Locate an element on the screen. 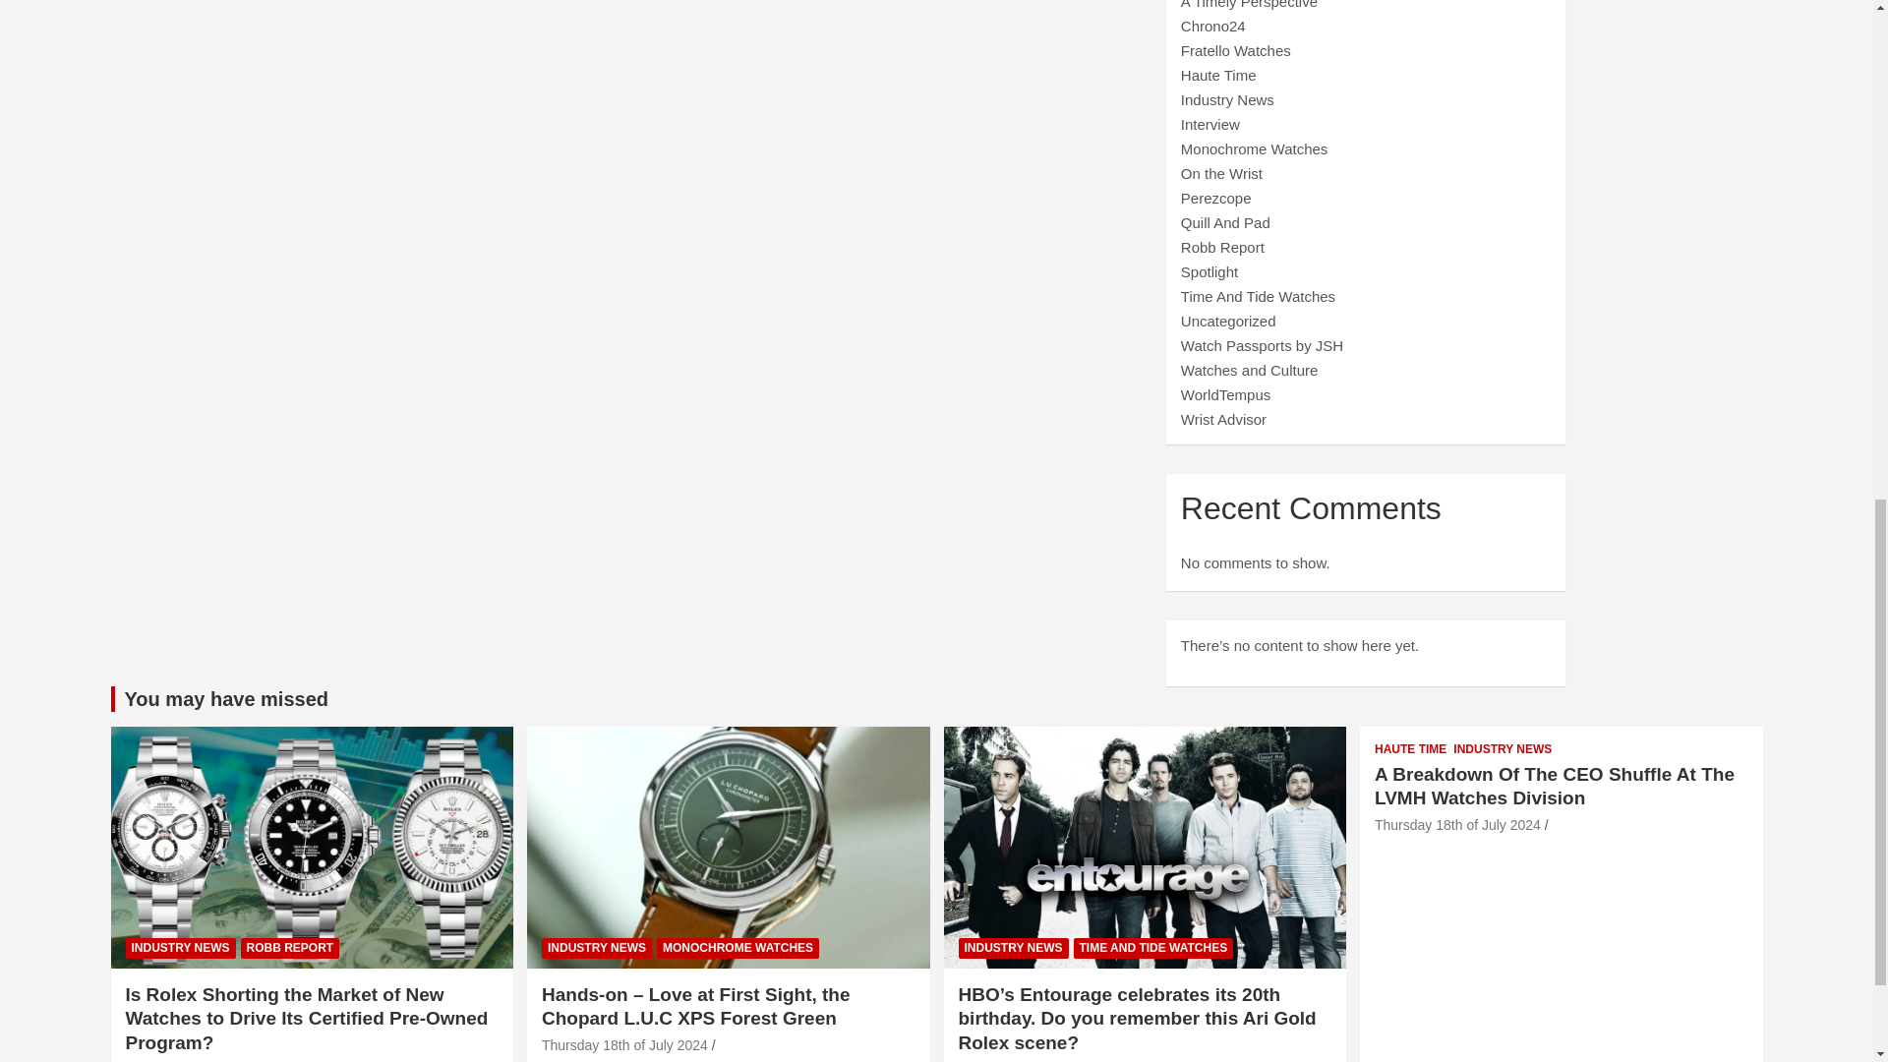 This screenshot has height=1062, width=1888. A Breakdown Of The CEO Shuffle At The LVMH Watches Division is located at coordinates (1457, 824).